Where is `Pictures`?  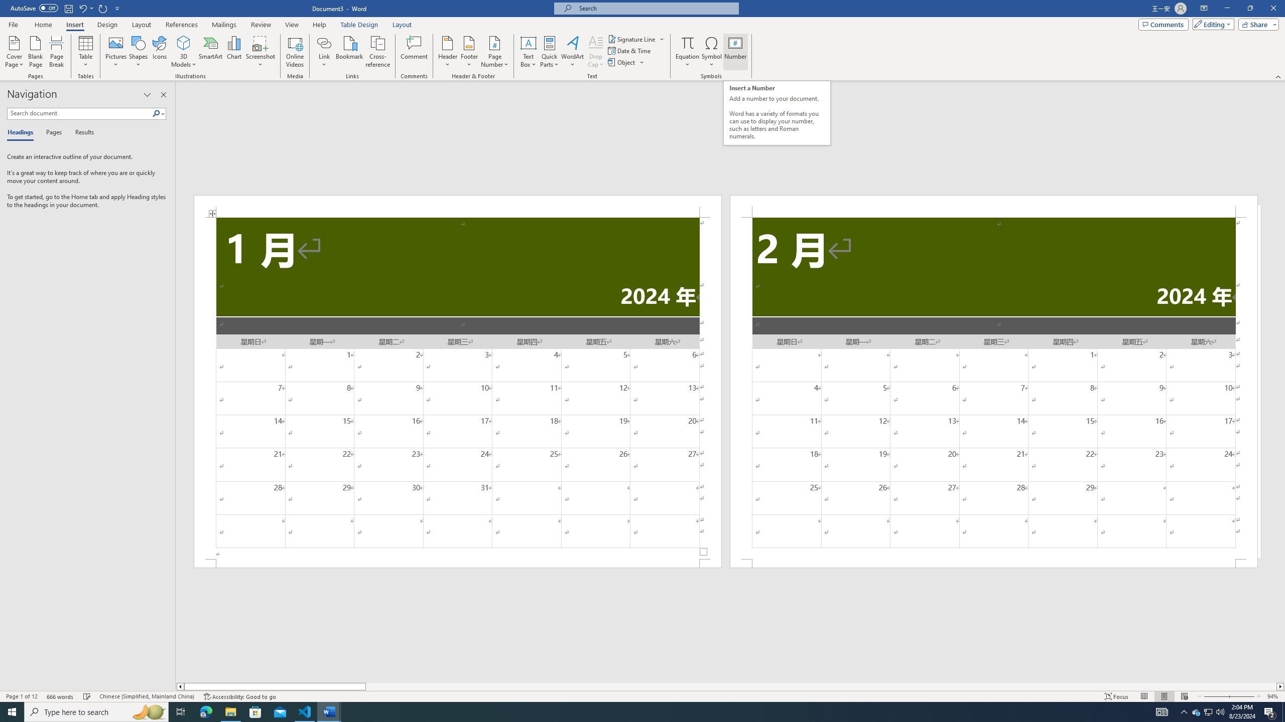 Pictures is located at coordinates (116, 52).